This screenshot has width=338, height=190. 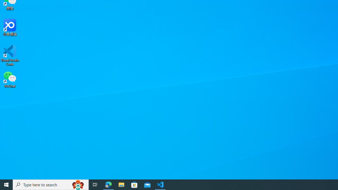 What do you see at coordinates (51, 185) in the screenshot?
I see `Type here to search` at bounding box center [51, 185].